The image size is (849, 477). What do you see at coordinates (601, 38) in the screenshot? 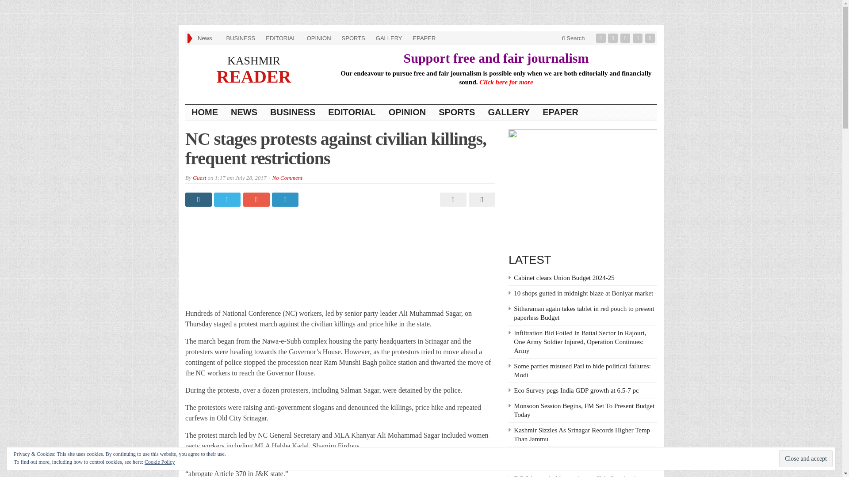
I see `Facebook` at bounding box center [601, 38].